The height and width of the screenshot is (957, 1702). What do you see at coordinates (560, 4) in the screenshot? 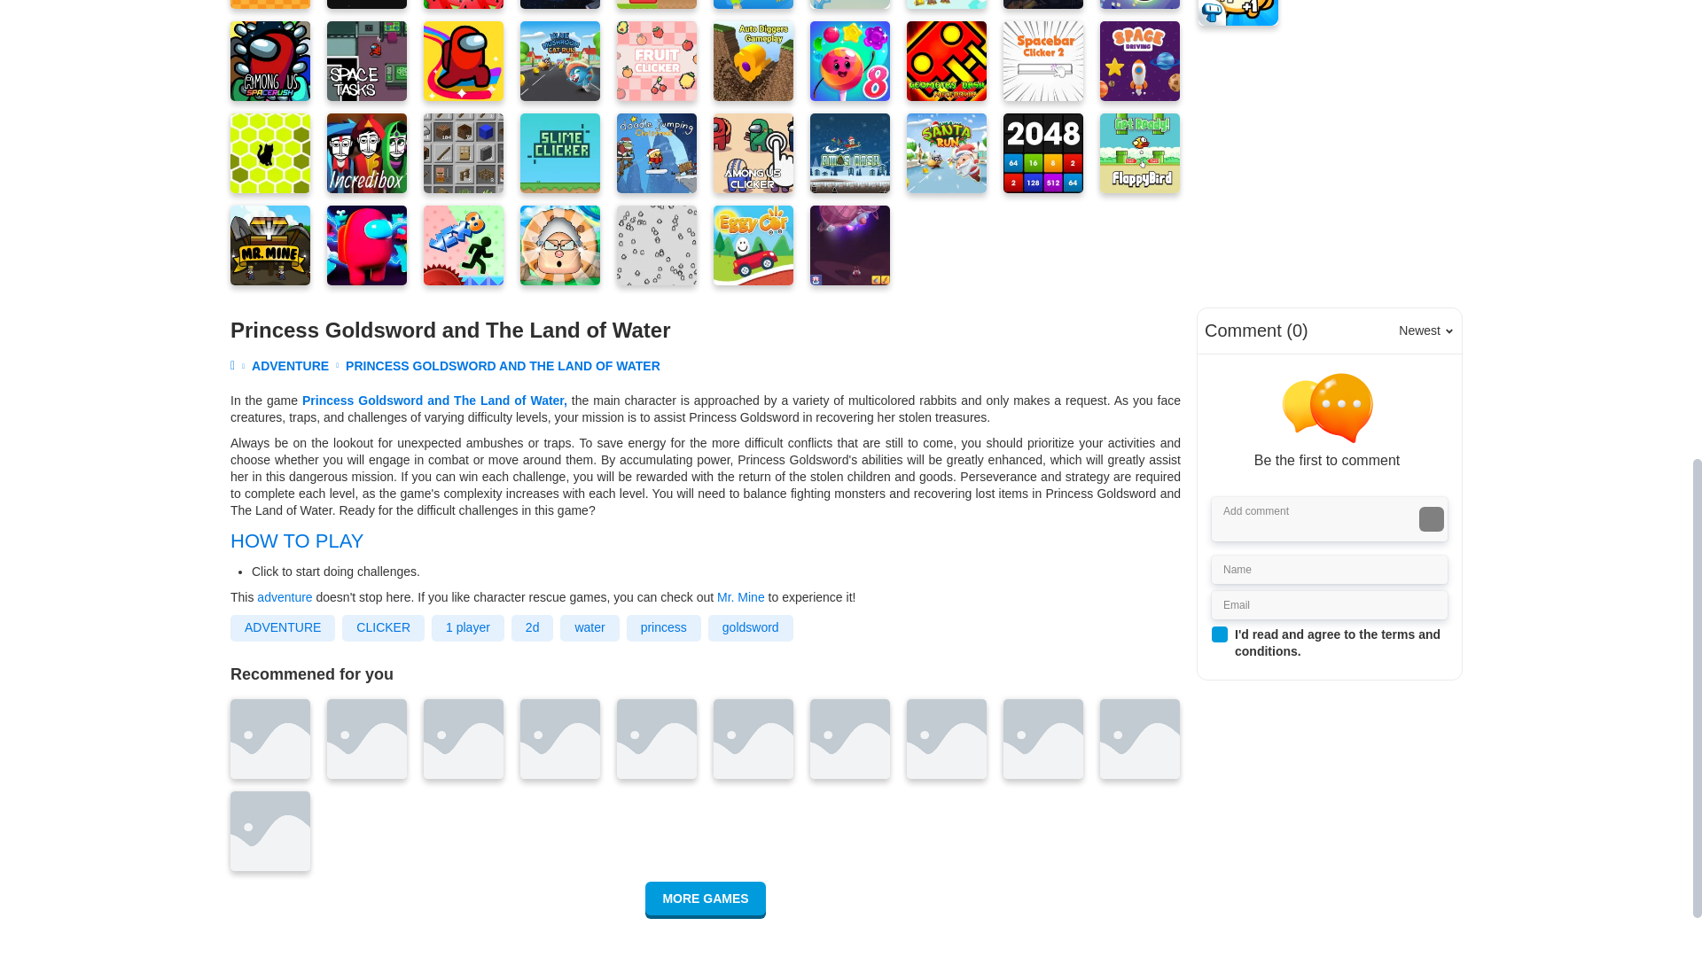
I see `Planet of the Plants` at bounding box center [560, 4].